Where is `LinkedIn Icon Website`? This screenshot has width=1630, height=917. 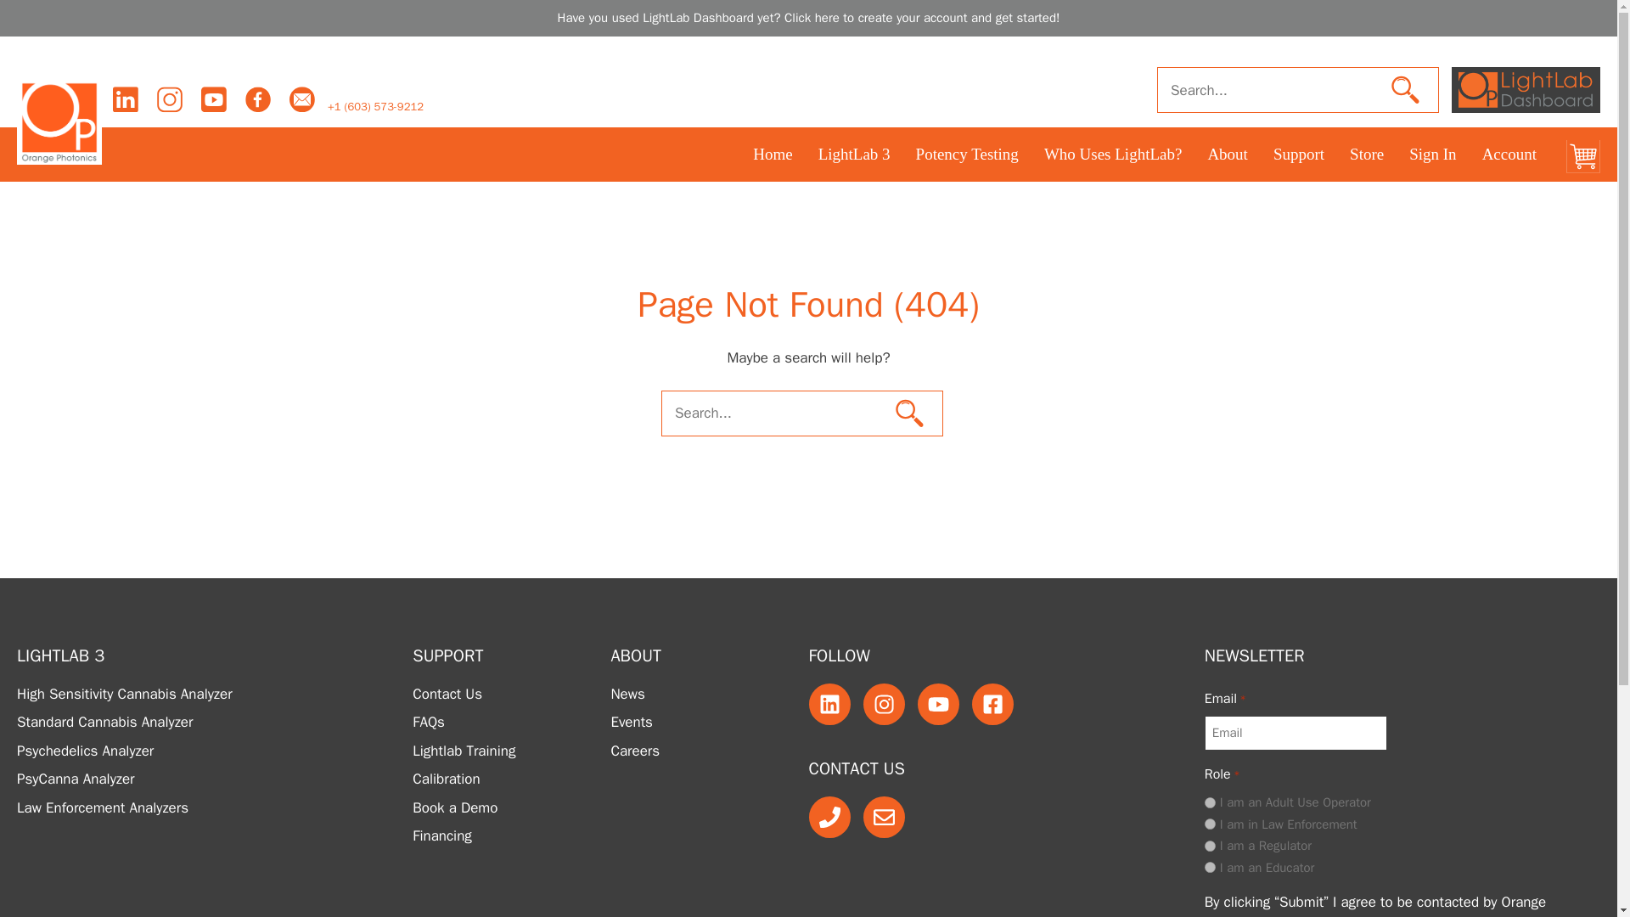
LinkedIn Icon Website is located at coordinates (126, 100).